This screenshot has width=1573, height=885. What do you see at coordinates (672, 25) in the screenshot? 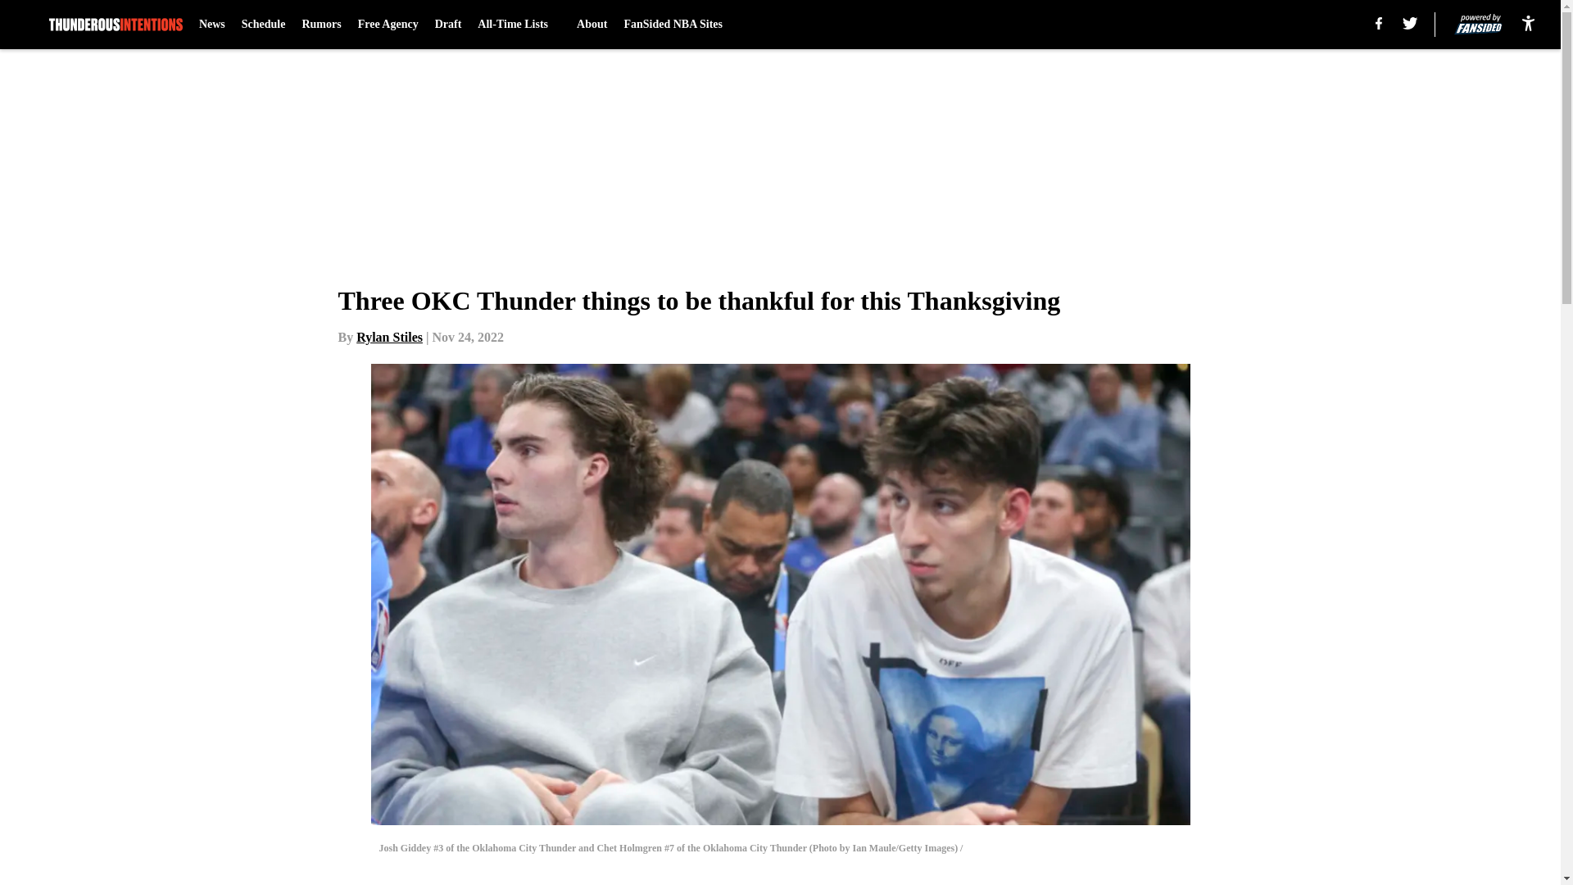
I see `FanSided NBA Sites` at bounding box center [672, 25].